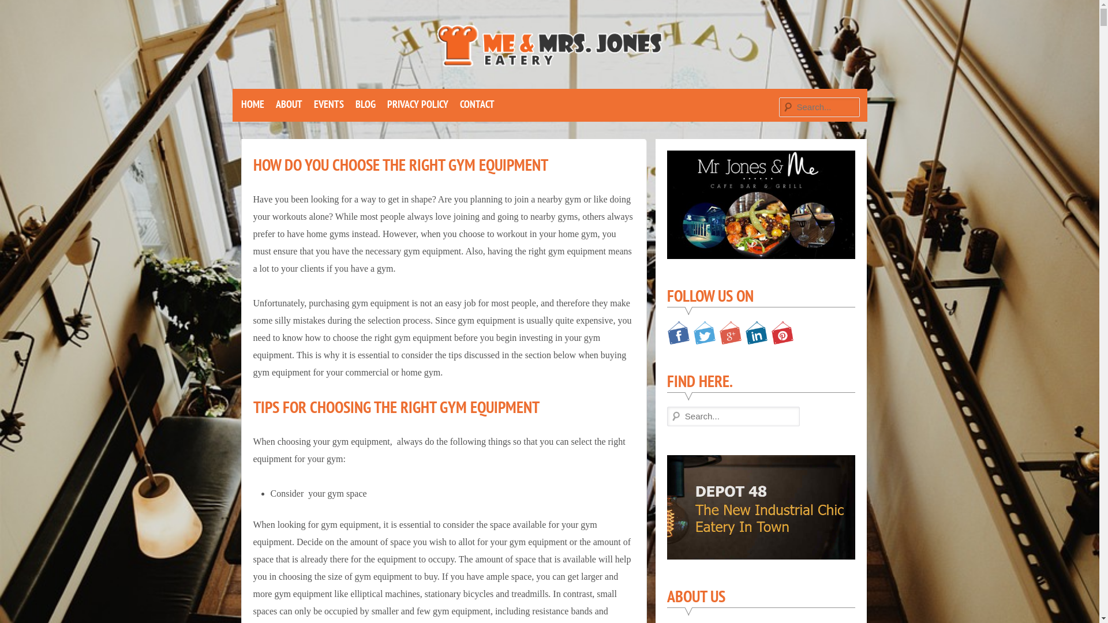 This screenshot has width=1108, height=623. I want to click on CONTACT, so click(477, 104).